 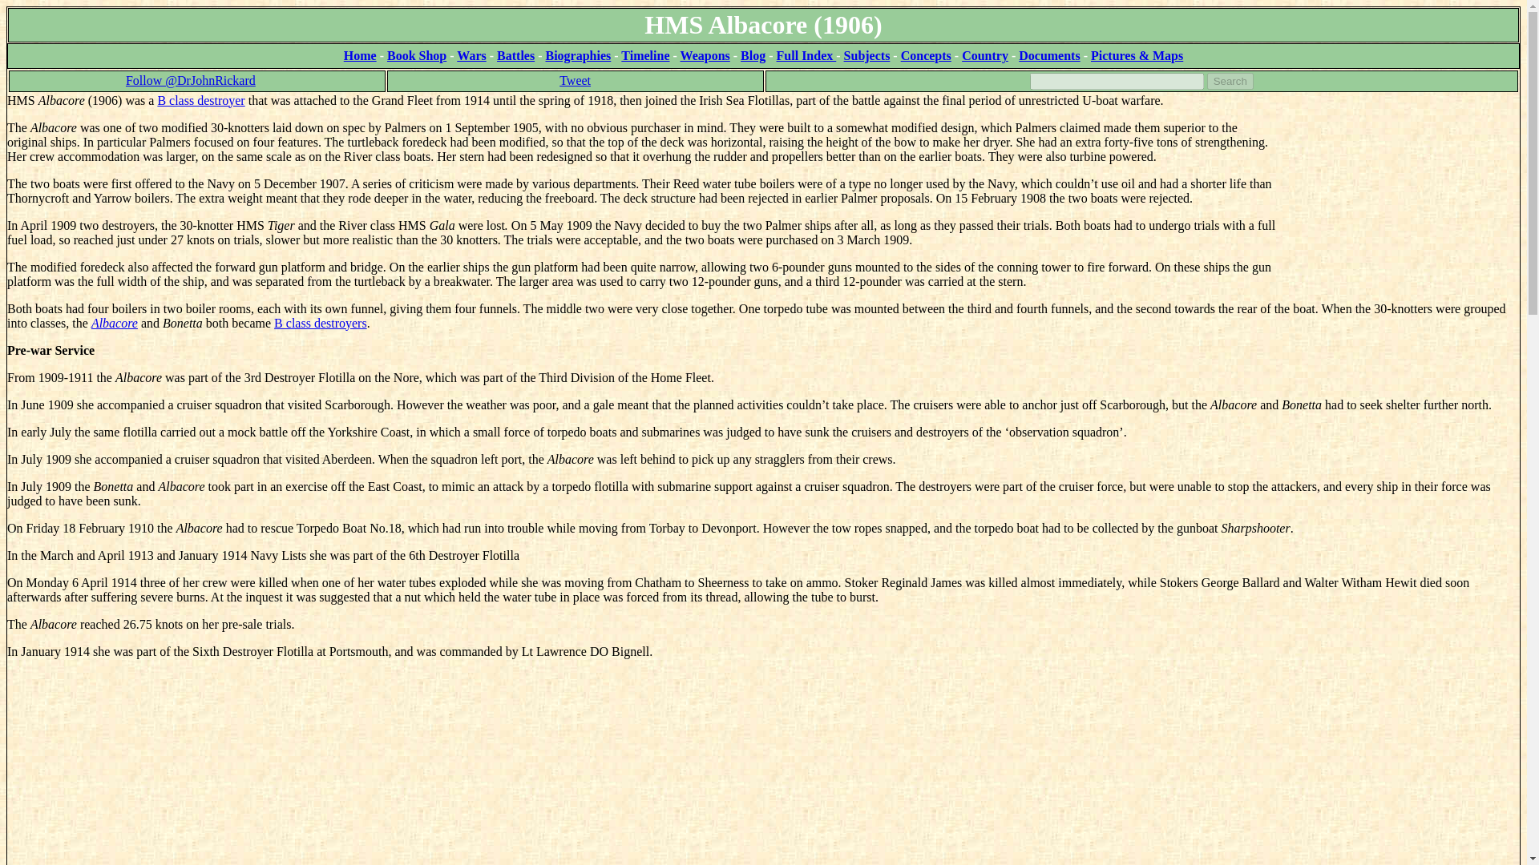 What do you see at coordinates (1230, 81) in the screenshot?
I see `Search` at bounding box center [1230, 81].